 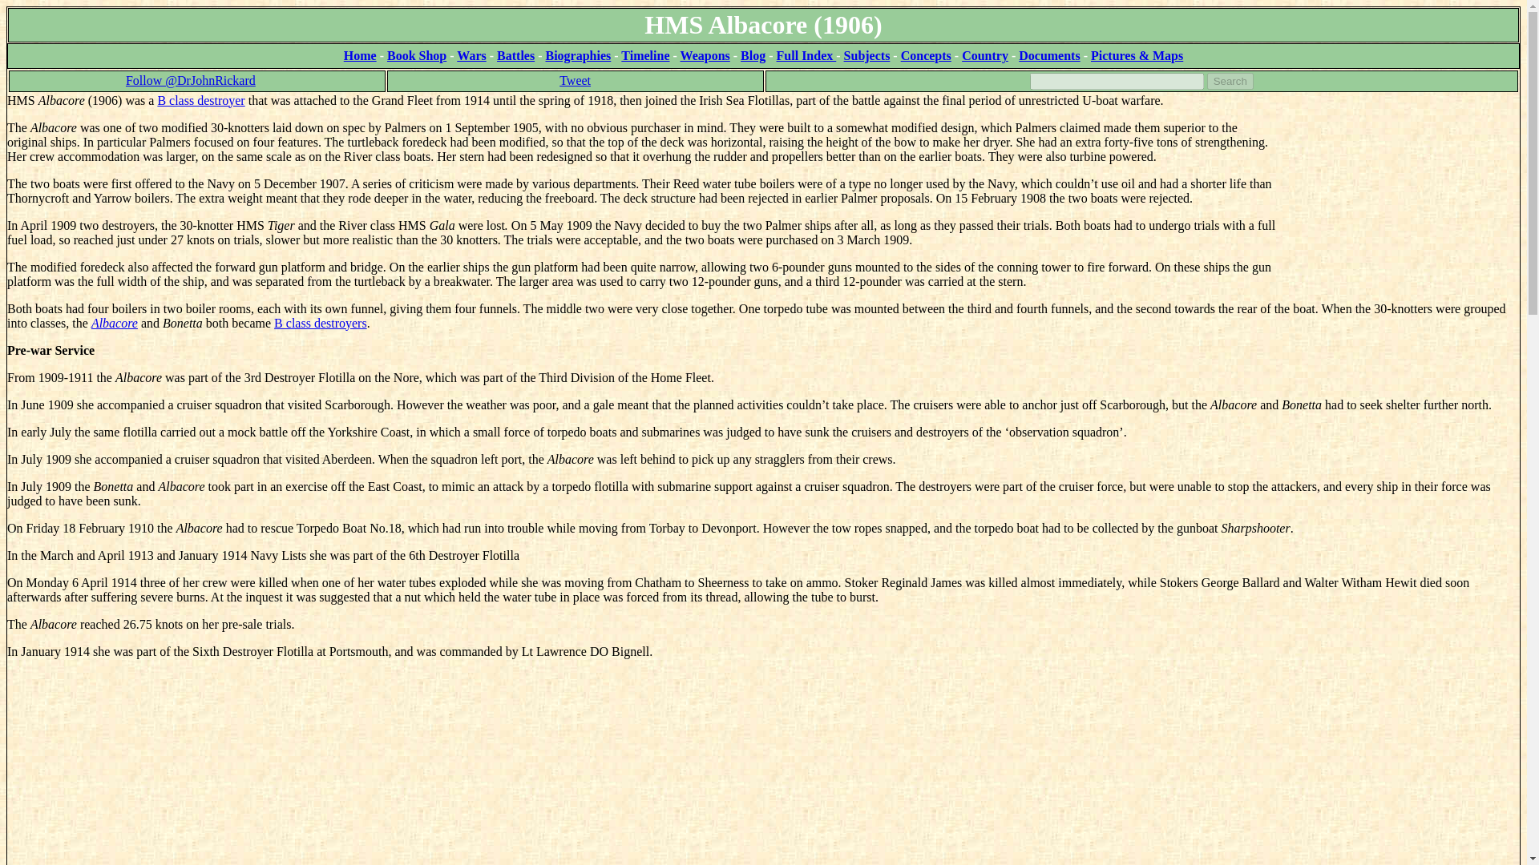 What do you see at coordinates (1230, 81) in the screenshot?
I see `Search` at bounding box center [1230, 81].